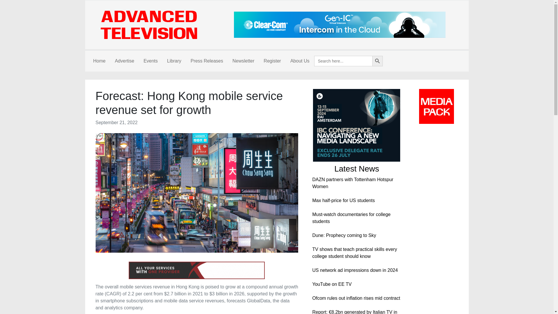 Image resolution: width=558 pixels, height=314 pixels. What do you see at coordinates (300, 61) in the screenshot?
I see `About Us` at bounding box center [300, 61].